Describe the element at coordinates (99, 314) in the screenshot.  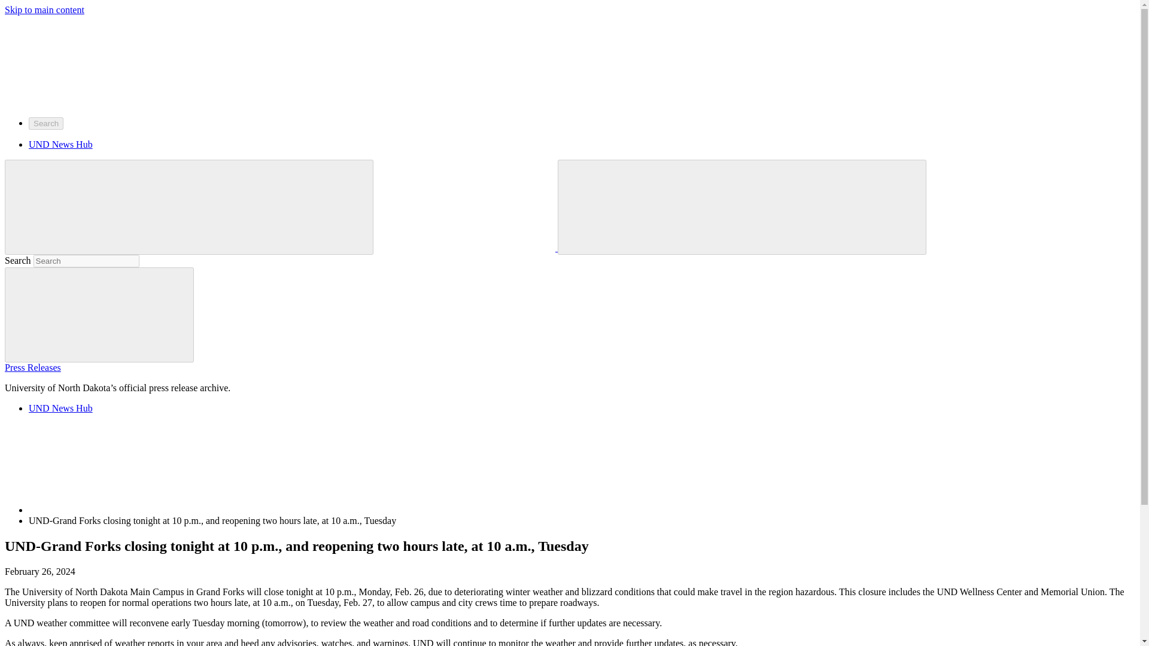
I see `Submit` at that location.